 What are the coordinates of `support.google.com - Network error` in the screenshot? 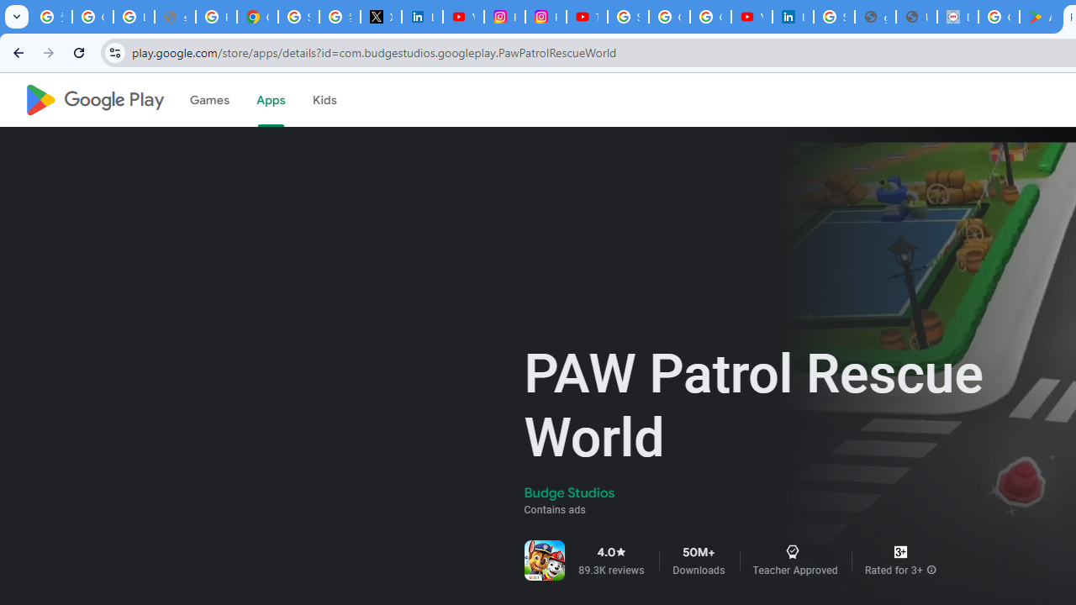 It's located at (175, 17).